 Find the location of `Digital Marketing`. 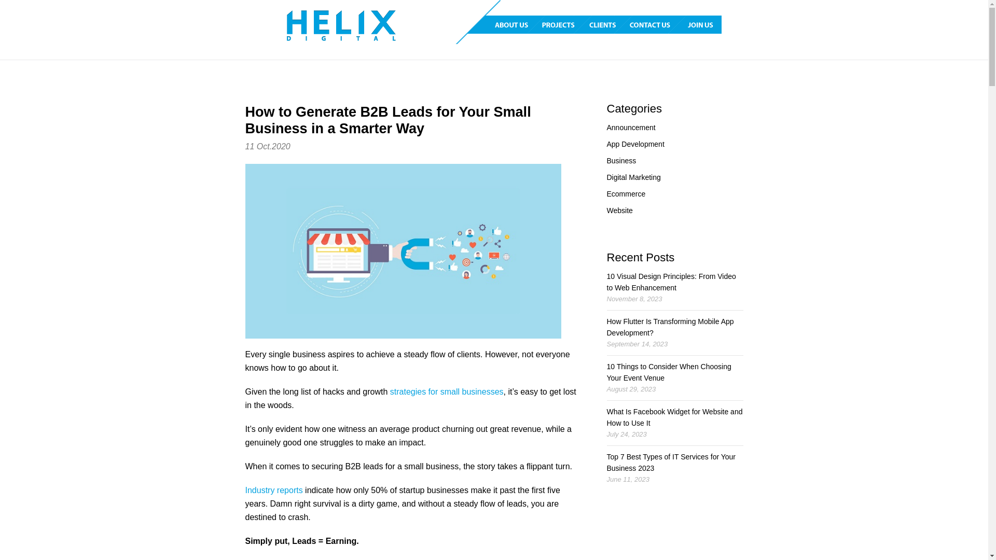

Digital Marketing is located at coordinates (634, 177).